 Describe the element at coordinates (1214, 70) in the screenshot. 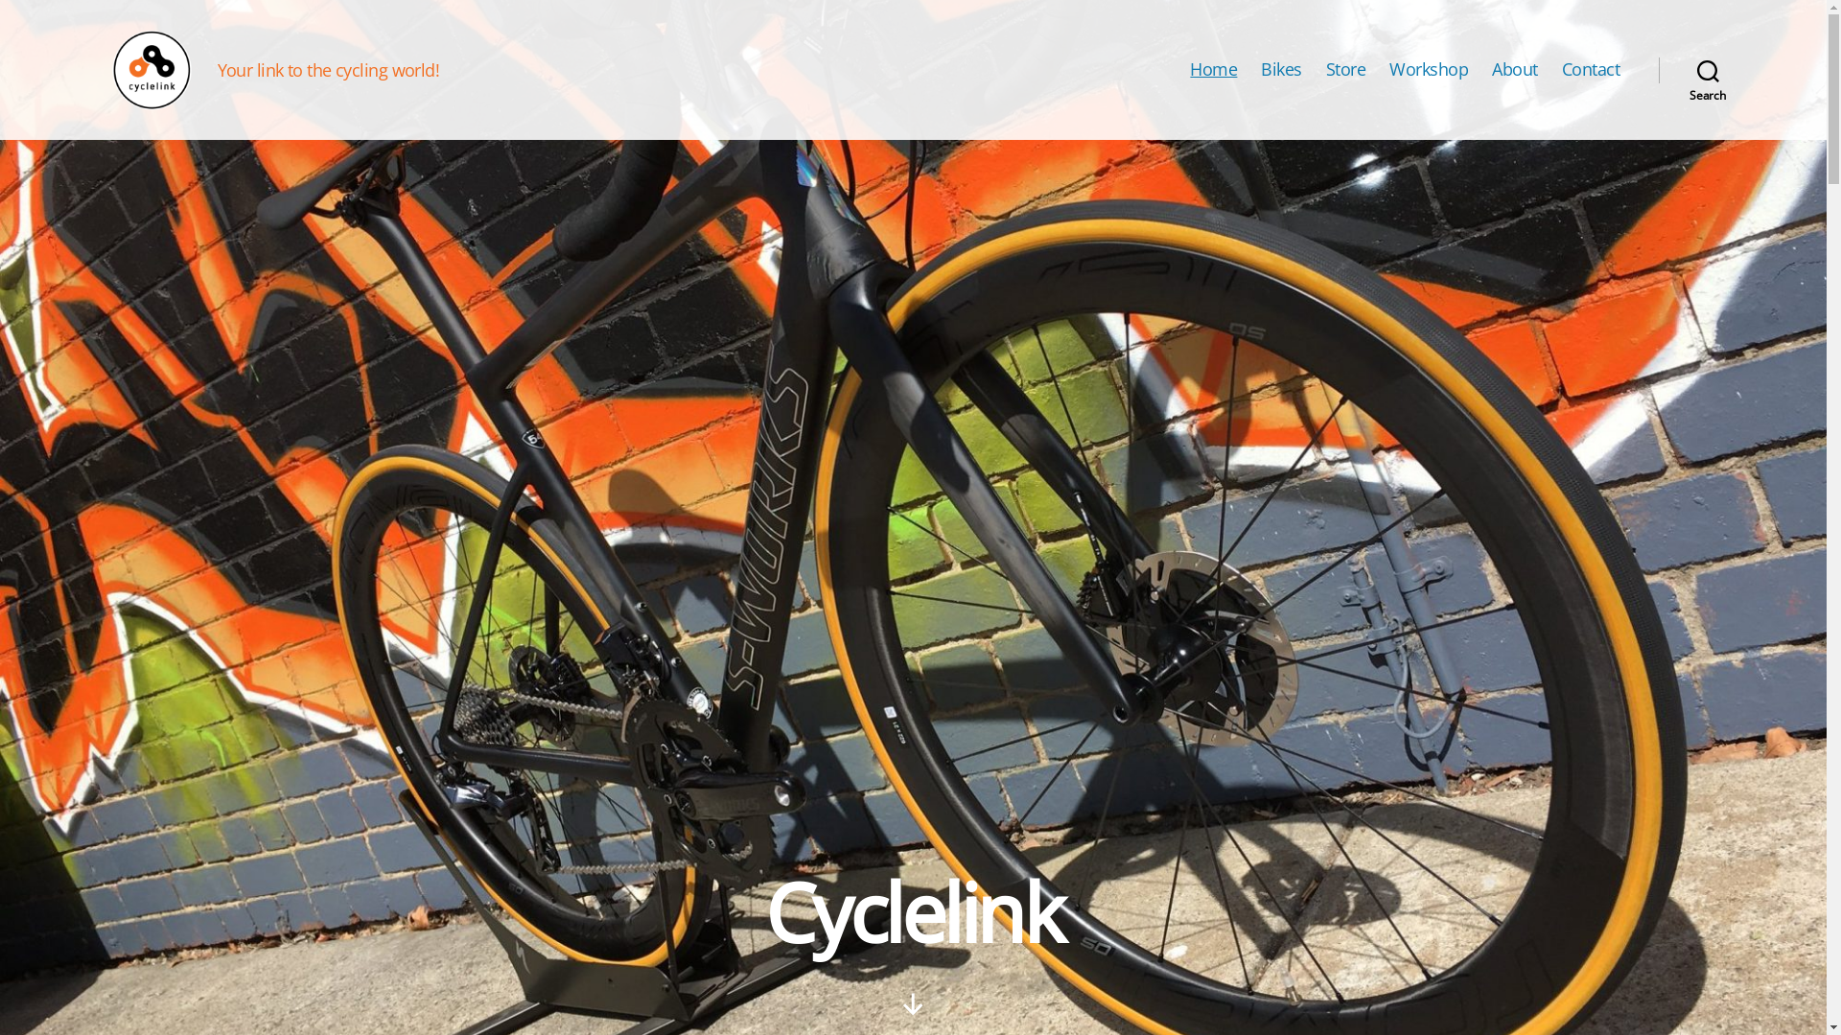

I see `Home` at that location.